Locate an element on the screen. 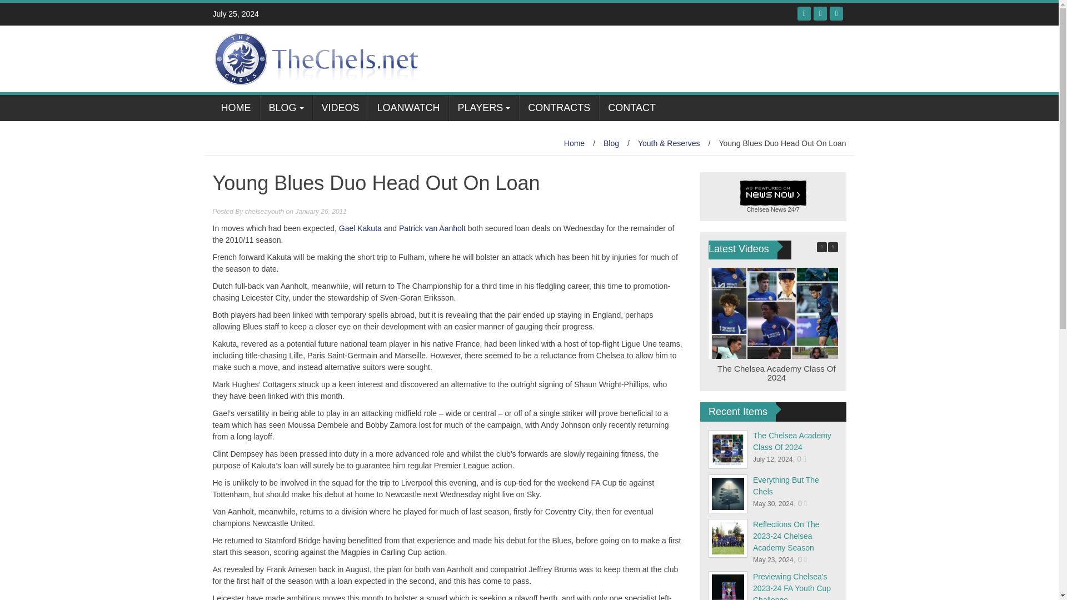 The image size is (1067, 600). CONTACT is located at coordinates (631, 108).